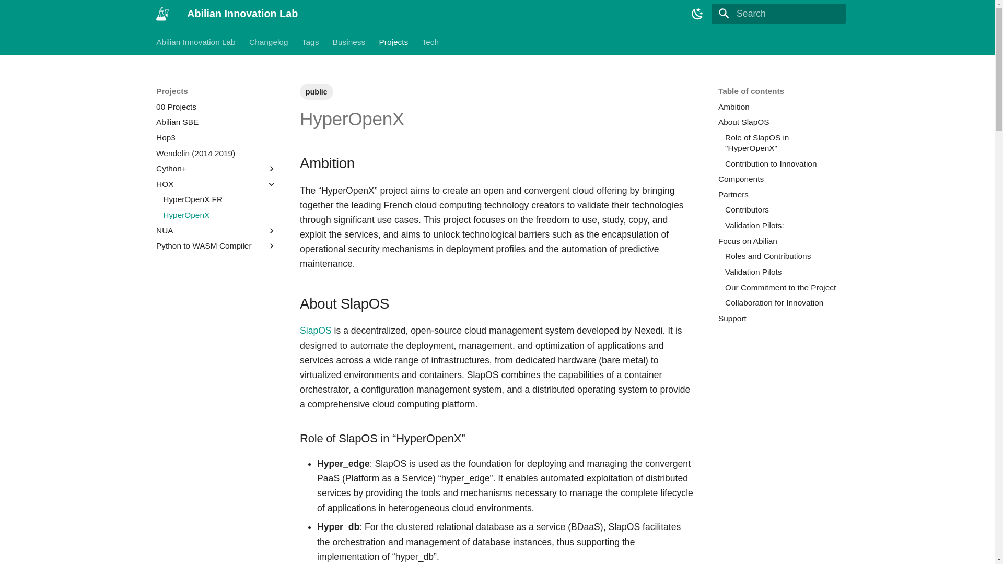  What do you see at coordinates (195, 42) in the screenshot?
I see `Abilian Innovation Lab` at bounding box center [195, 42].